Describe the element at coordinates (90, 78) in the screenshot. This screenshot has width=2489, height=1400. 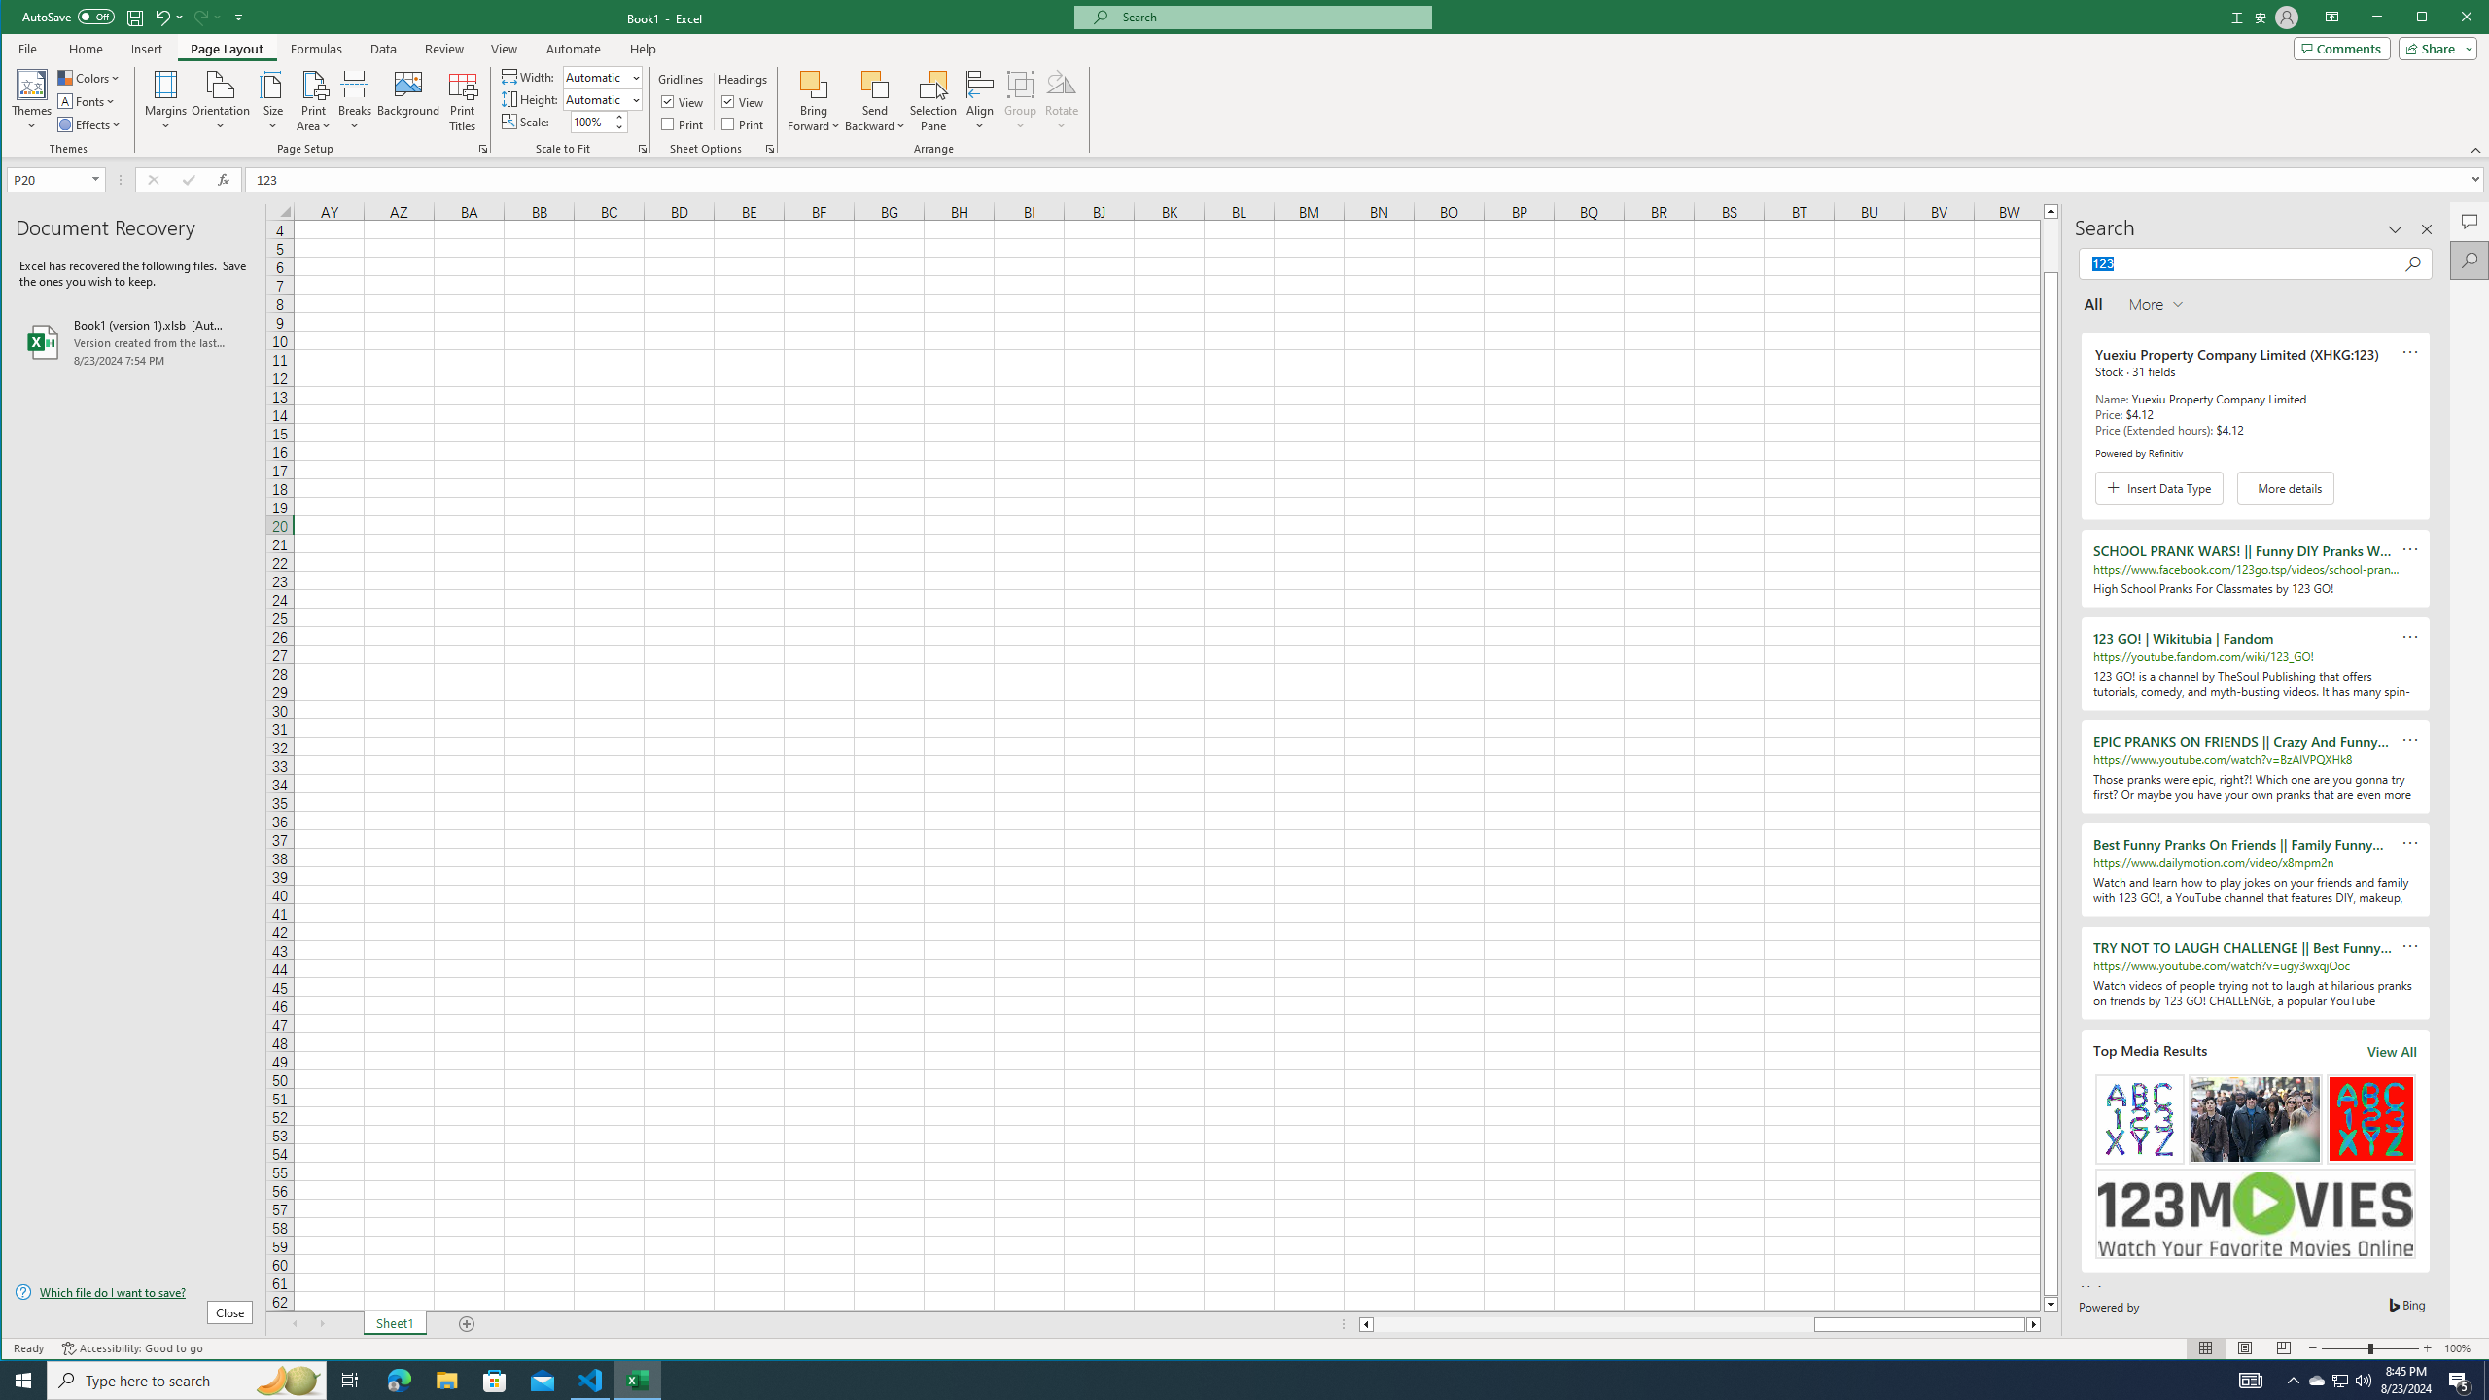
I see `Colors` at that location.